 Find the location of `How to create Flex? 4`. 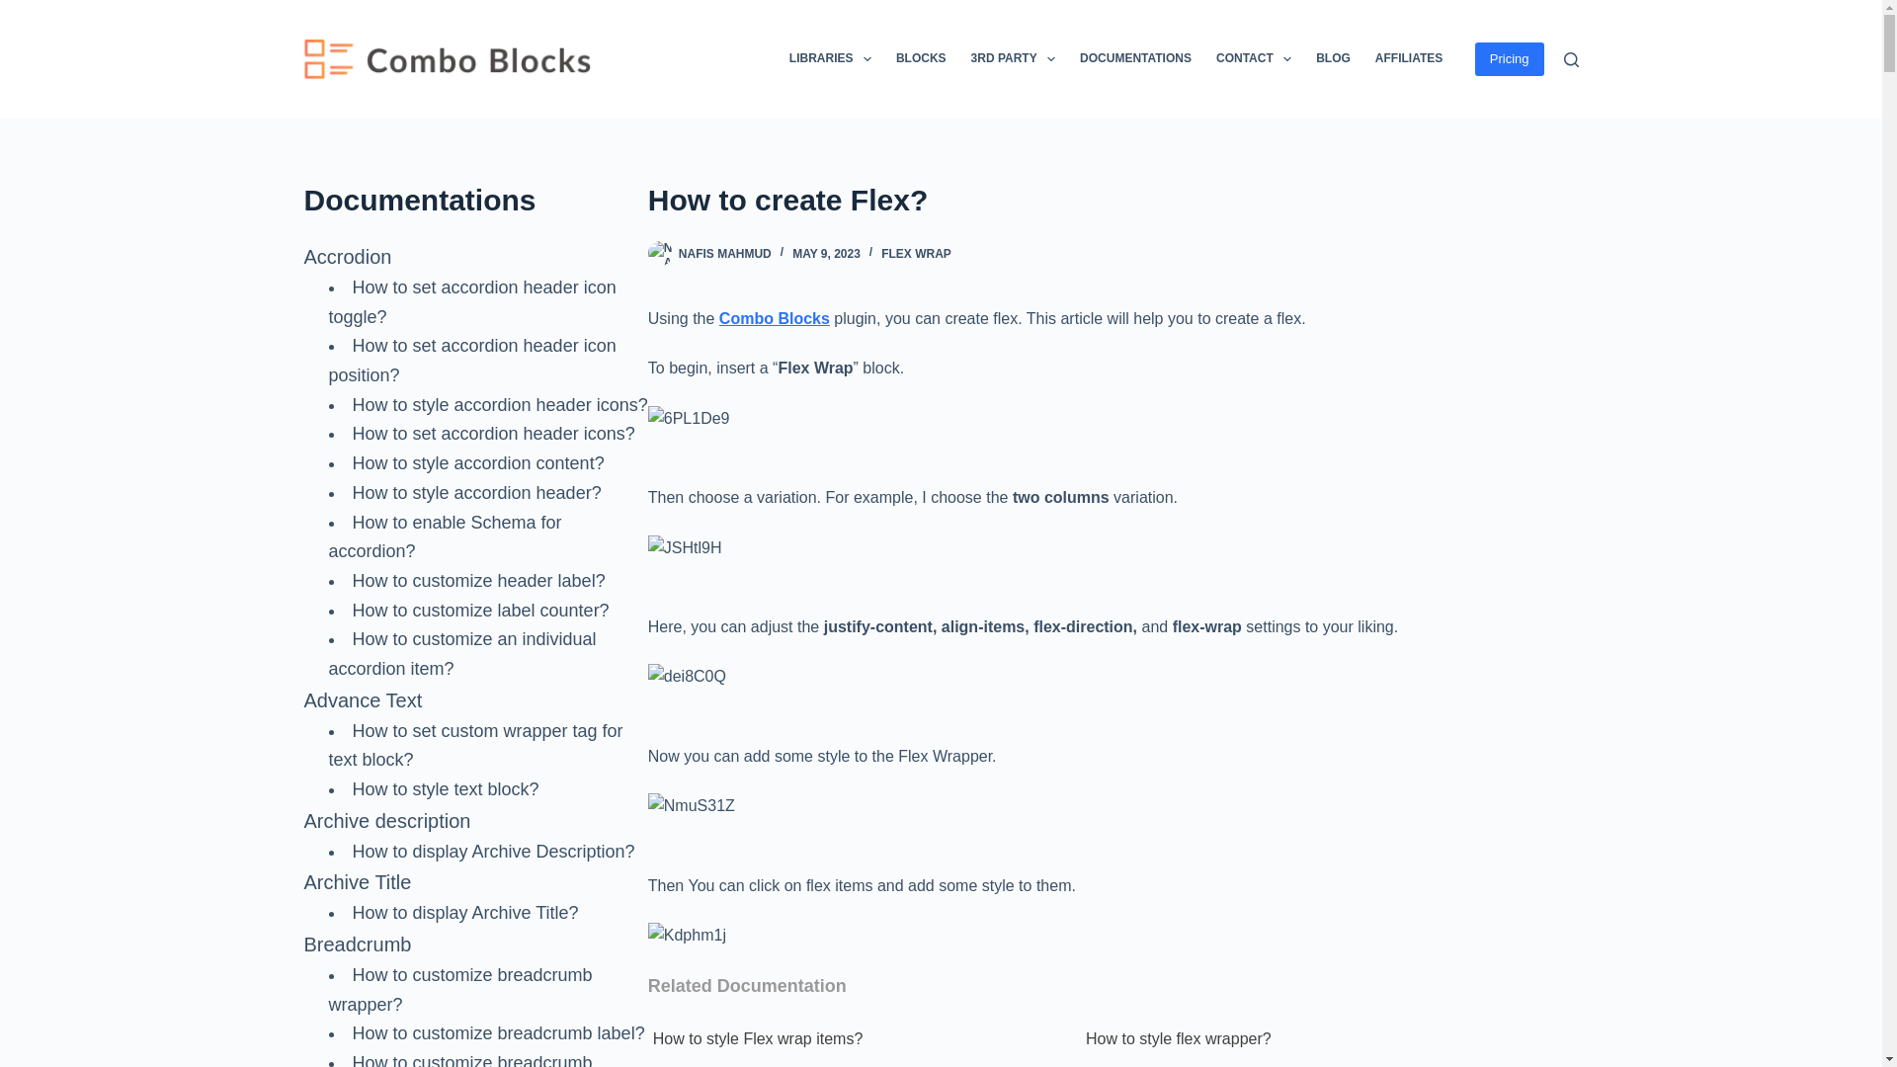

How to create Flex? 4 is located at coordinates (692, 806).